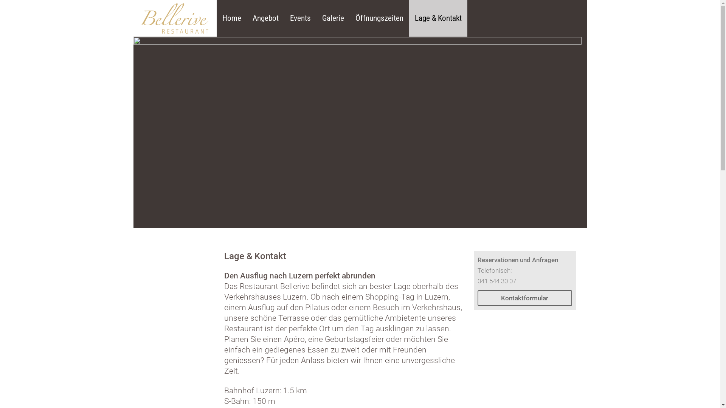 The height and width of the screenshot is (408, 726). Describe the element at coordinates (224, 251) in the screenshot. I see `Back to top` at that location.